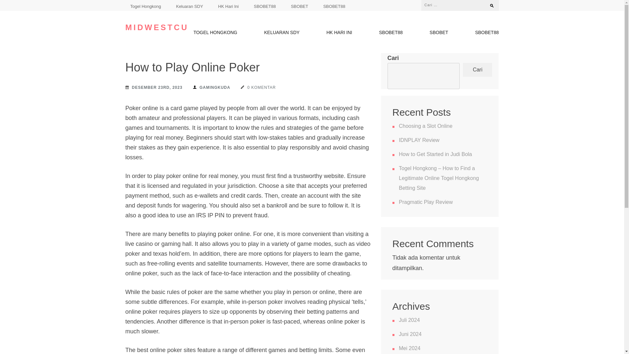 The height and width of the screenshot is (354, 629). Describe the element at coordinates (435, 154) in the screenshot. I see `How to Get Started in Judi Bola` at that location.